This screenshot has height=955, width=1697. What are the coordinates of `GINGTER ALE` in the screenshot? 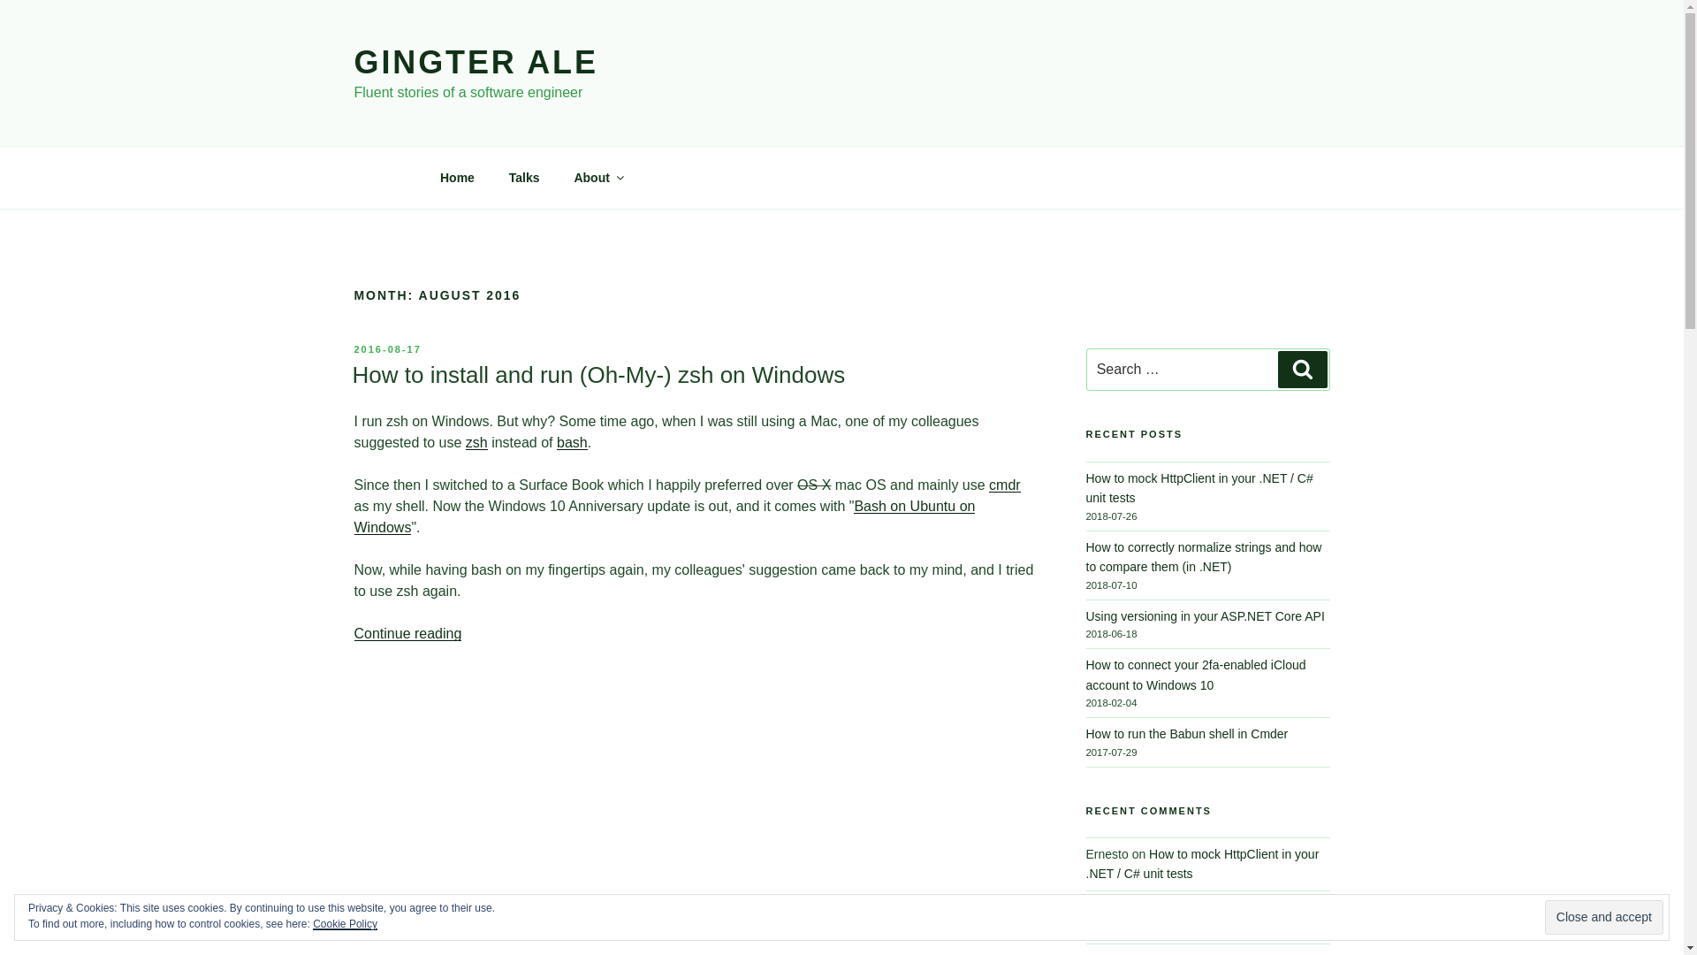 It's located at (475, 62).